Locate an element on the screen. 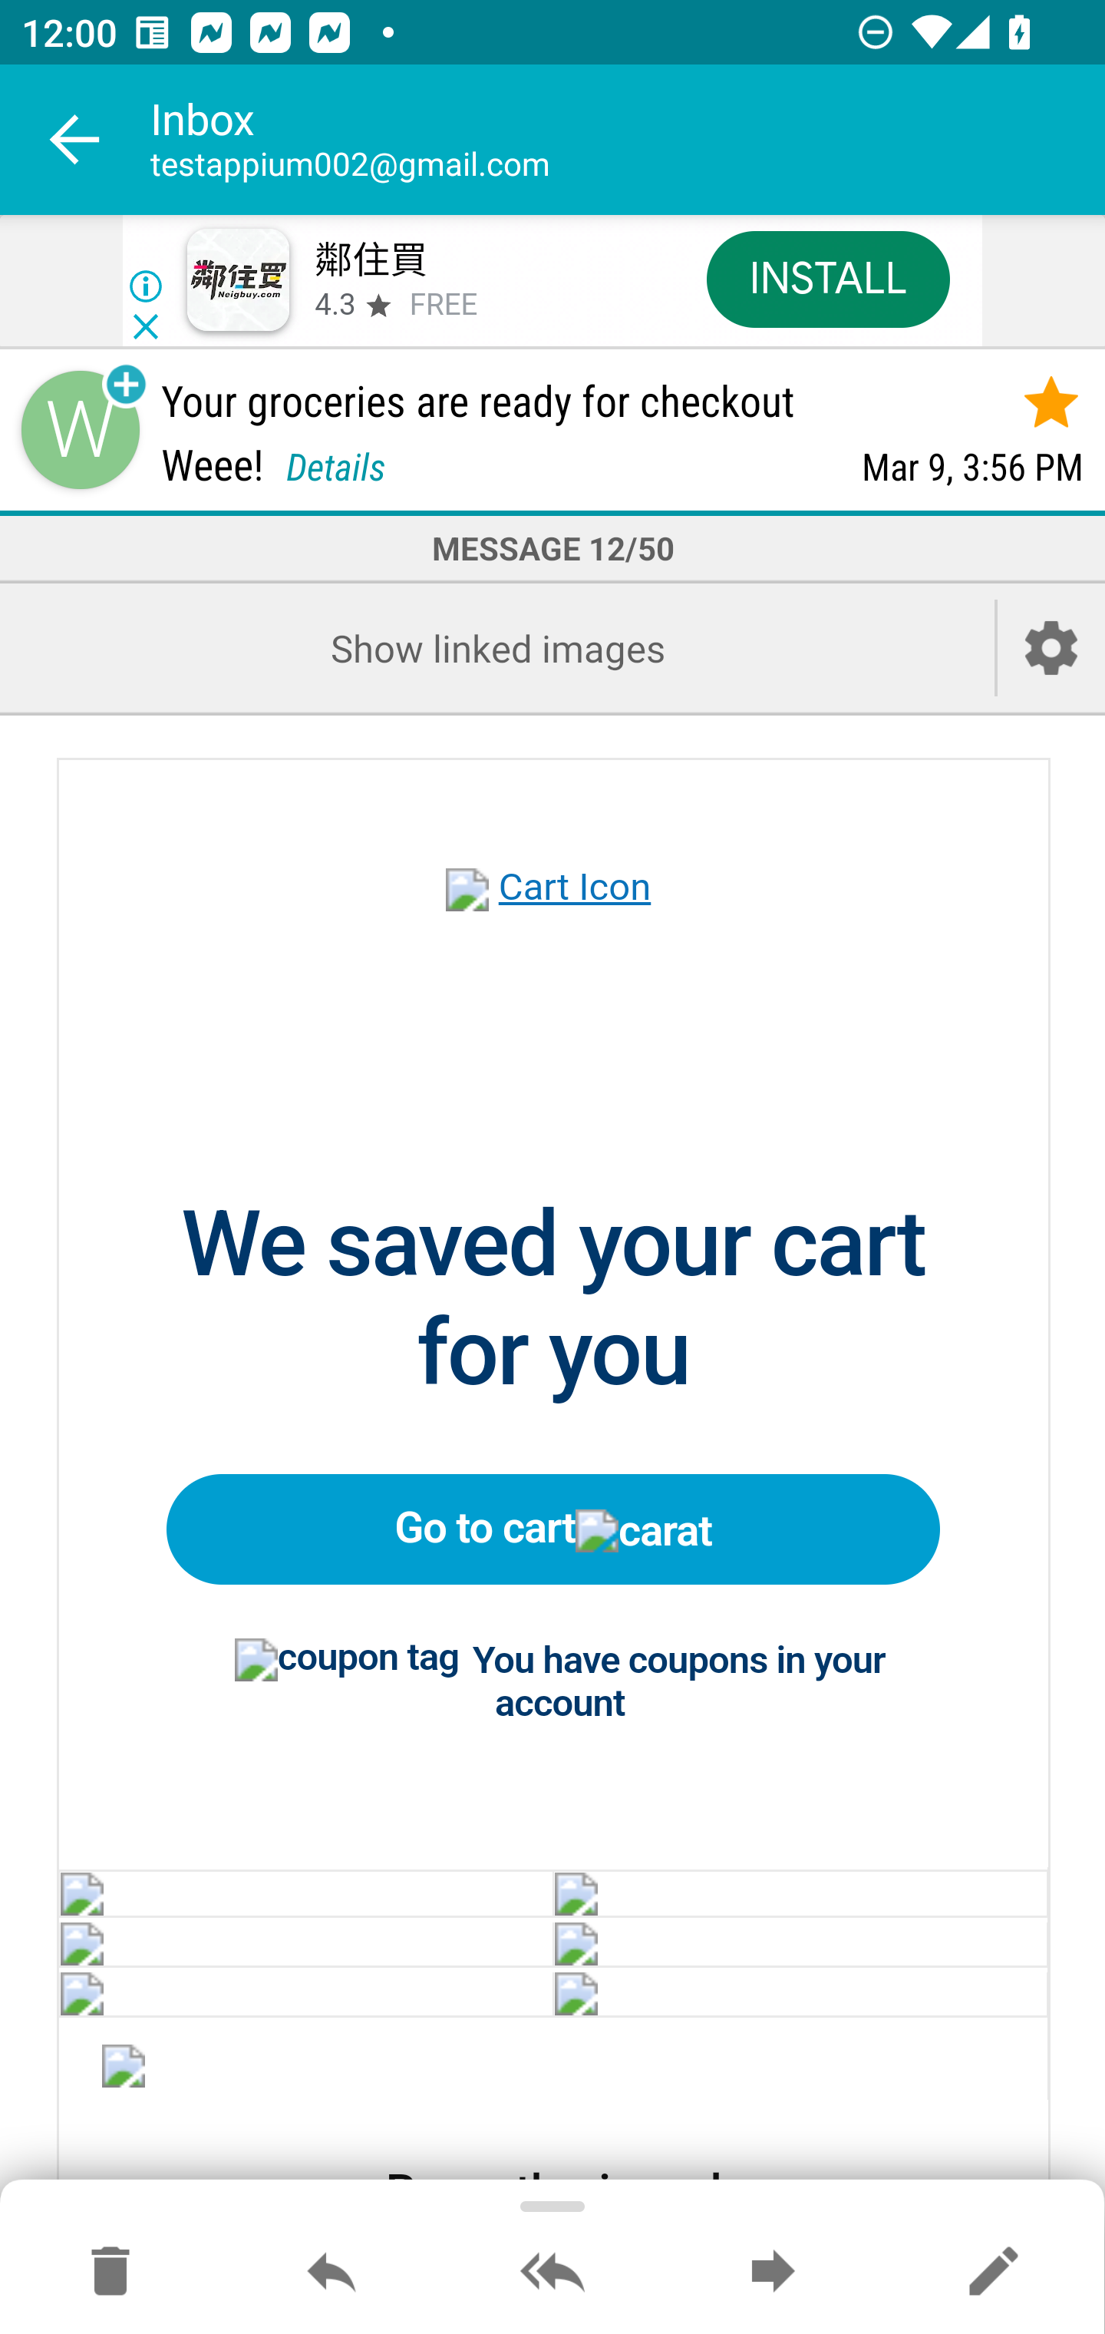 This screenshot has height=2334, width=1105. click?upn=u001 is located at coordinates (608, 1528).